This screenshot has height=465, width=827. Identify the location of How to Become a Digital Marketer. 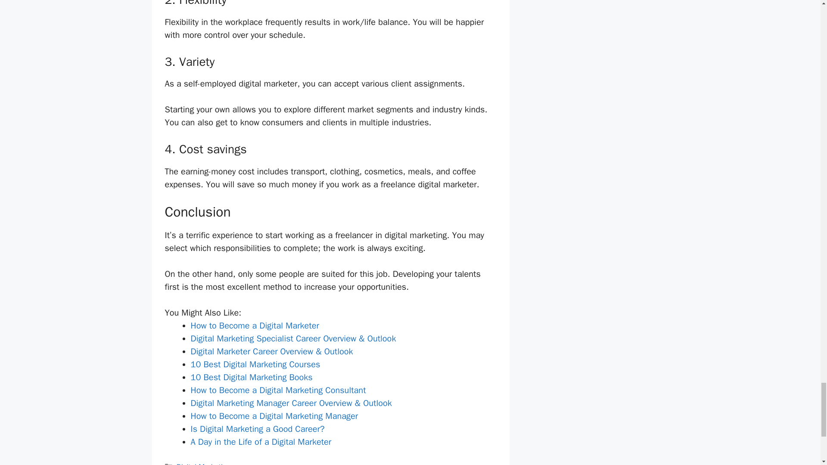
(254, 325).